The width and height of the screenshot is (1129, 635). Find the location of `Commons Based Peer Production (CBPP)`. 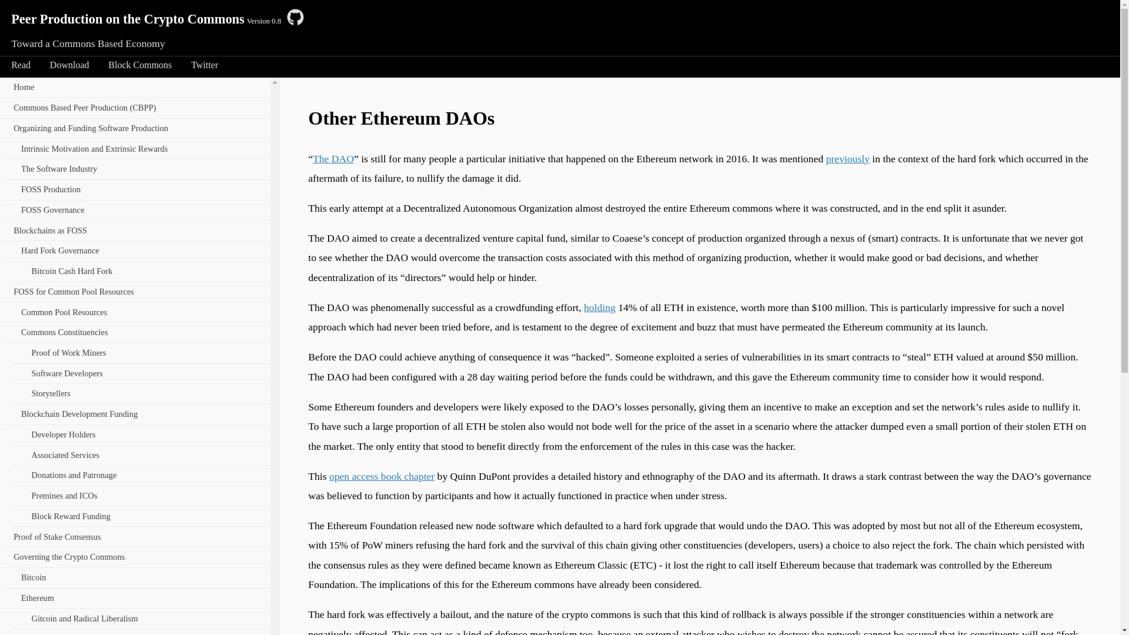

Commons Based Peer Production (CBPP) is located at coordinates (135, 108).